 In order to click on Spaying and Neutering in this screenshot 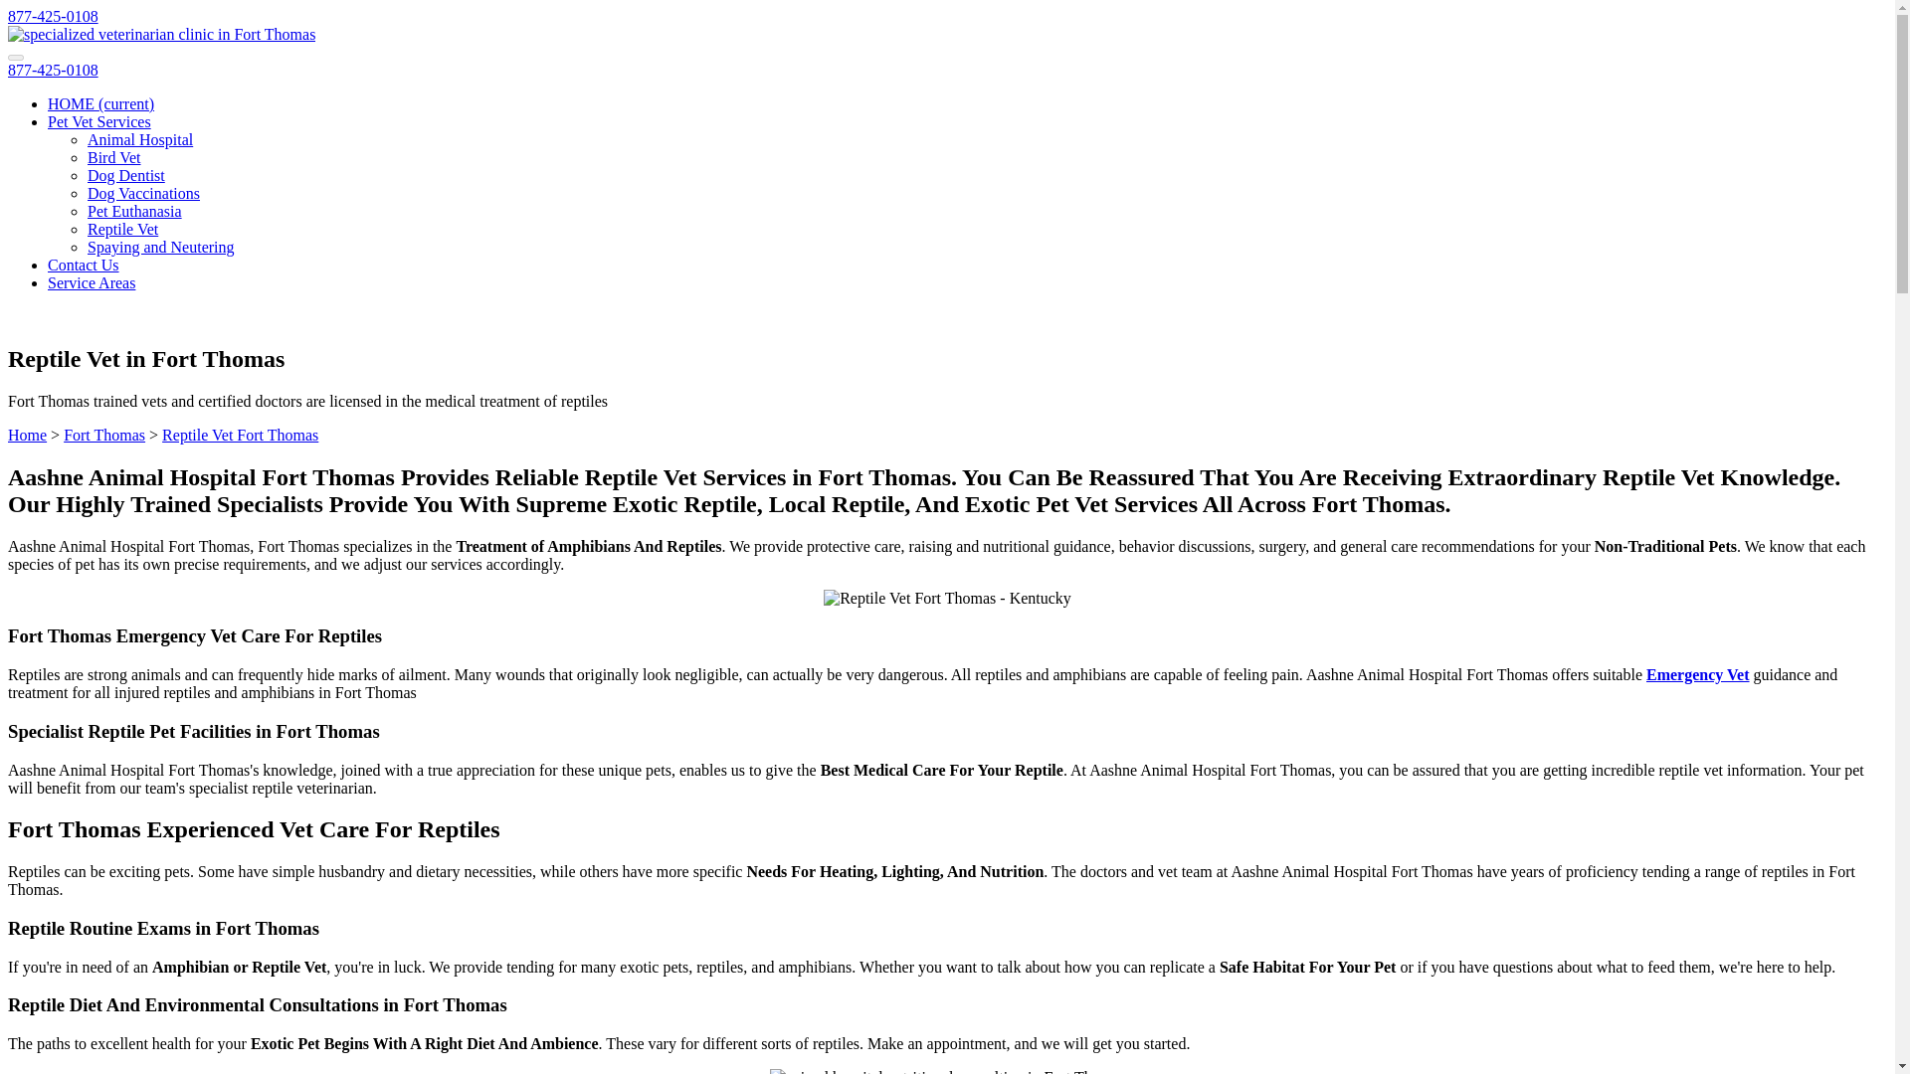, I will do `click(161, 247)`.